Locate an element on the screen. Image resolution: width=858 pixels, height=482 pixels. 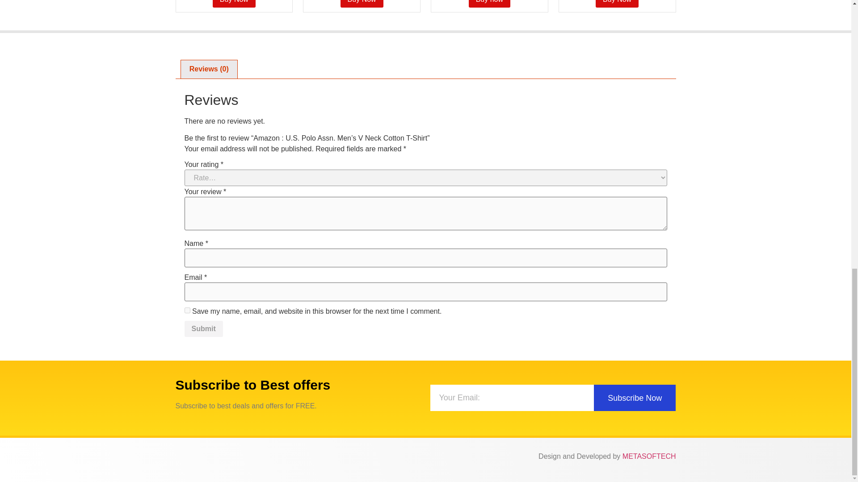
Submit is located at coordinates (203, 328).